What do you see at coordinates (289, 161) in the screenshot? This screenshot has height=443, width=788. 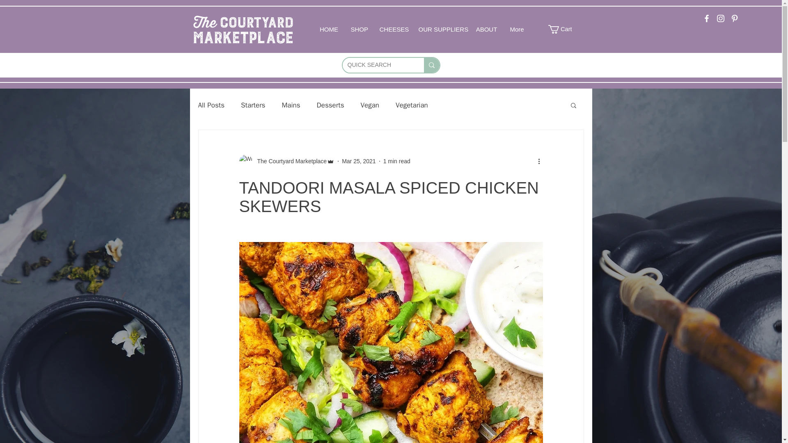 I see `The Courtyard Marketplace` at bounding box center [289, 161].